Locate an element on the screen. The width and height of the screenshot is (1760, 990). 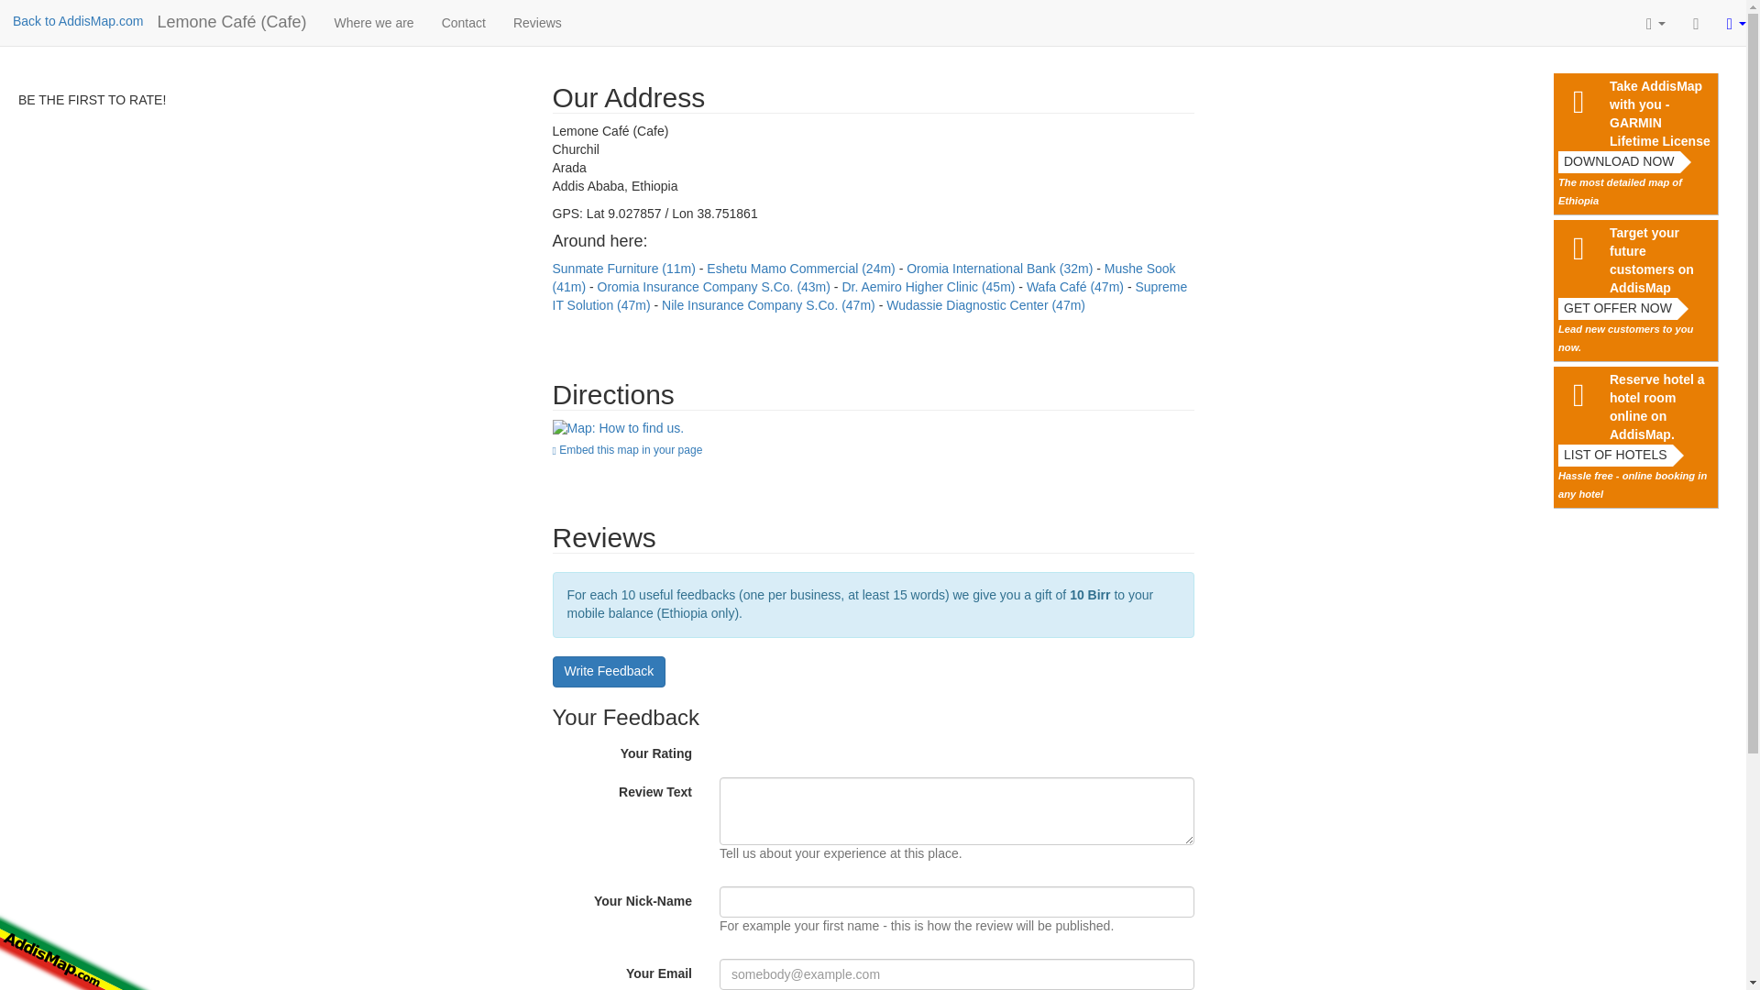
Churchil is located at coordinates (618, 429).